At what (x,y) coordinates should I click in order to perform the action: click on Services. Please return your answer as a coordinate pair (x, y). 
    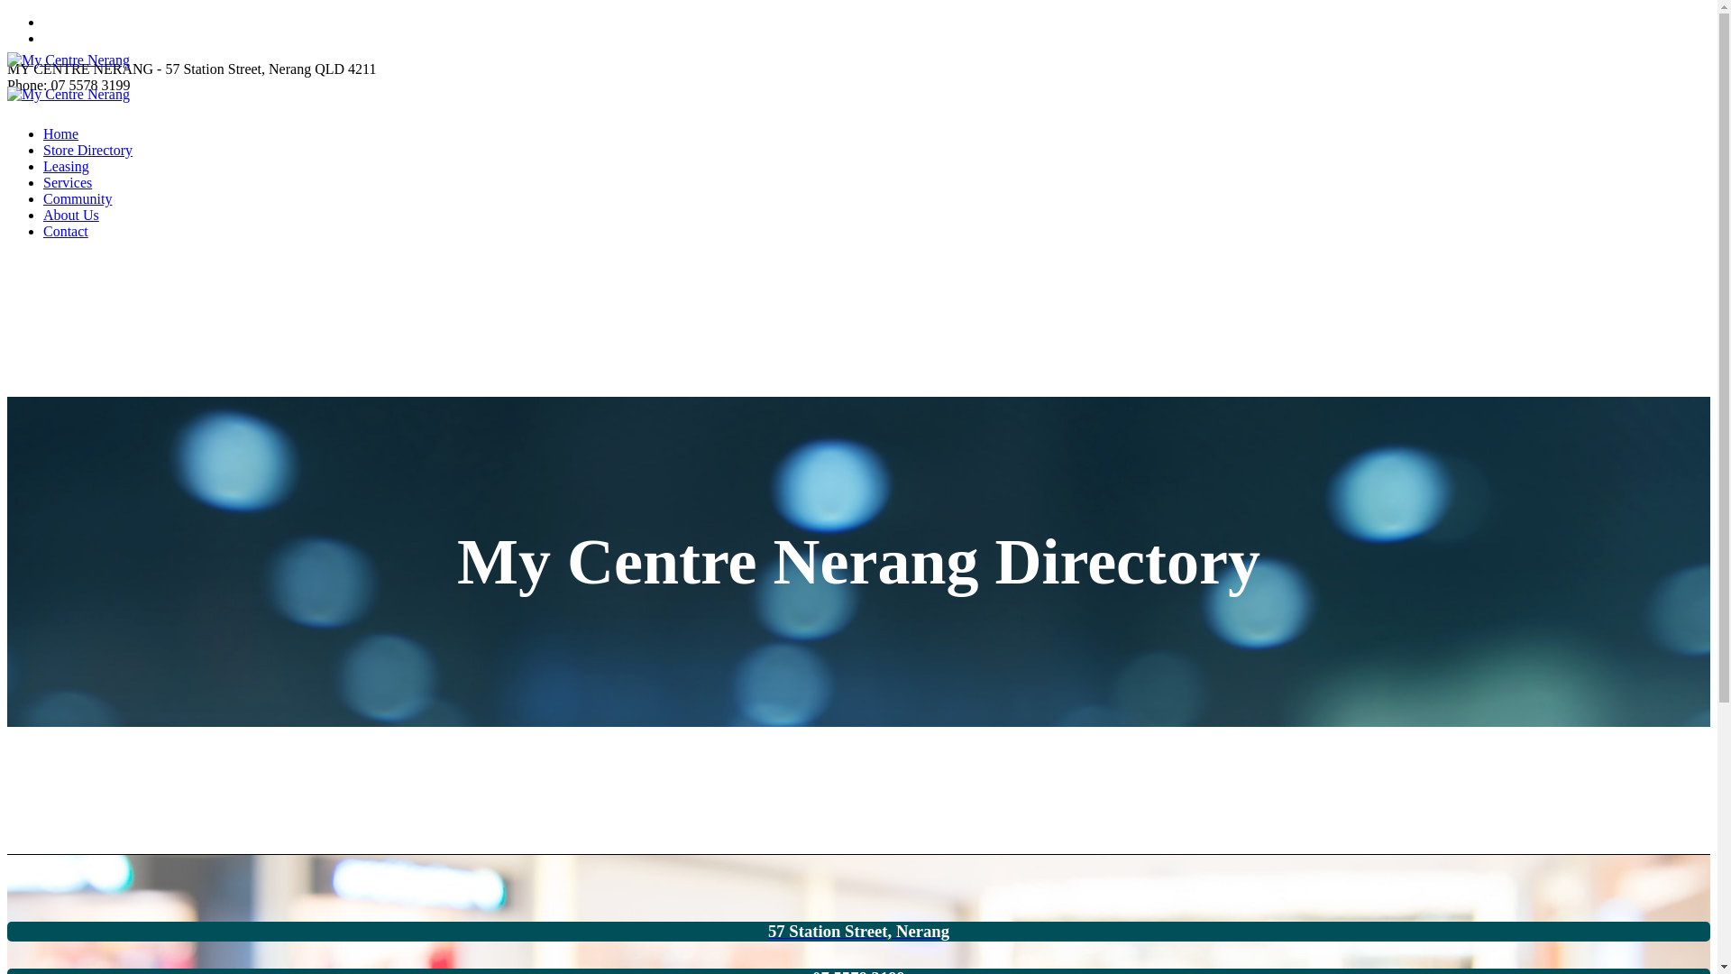
    Looking at the image, I should click on (68, 182).